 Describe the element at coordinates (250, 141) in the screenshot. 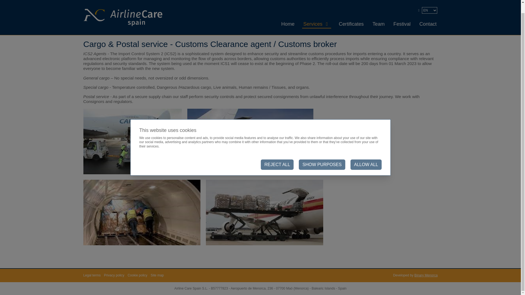

I see `cargo 2` at that location.